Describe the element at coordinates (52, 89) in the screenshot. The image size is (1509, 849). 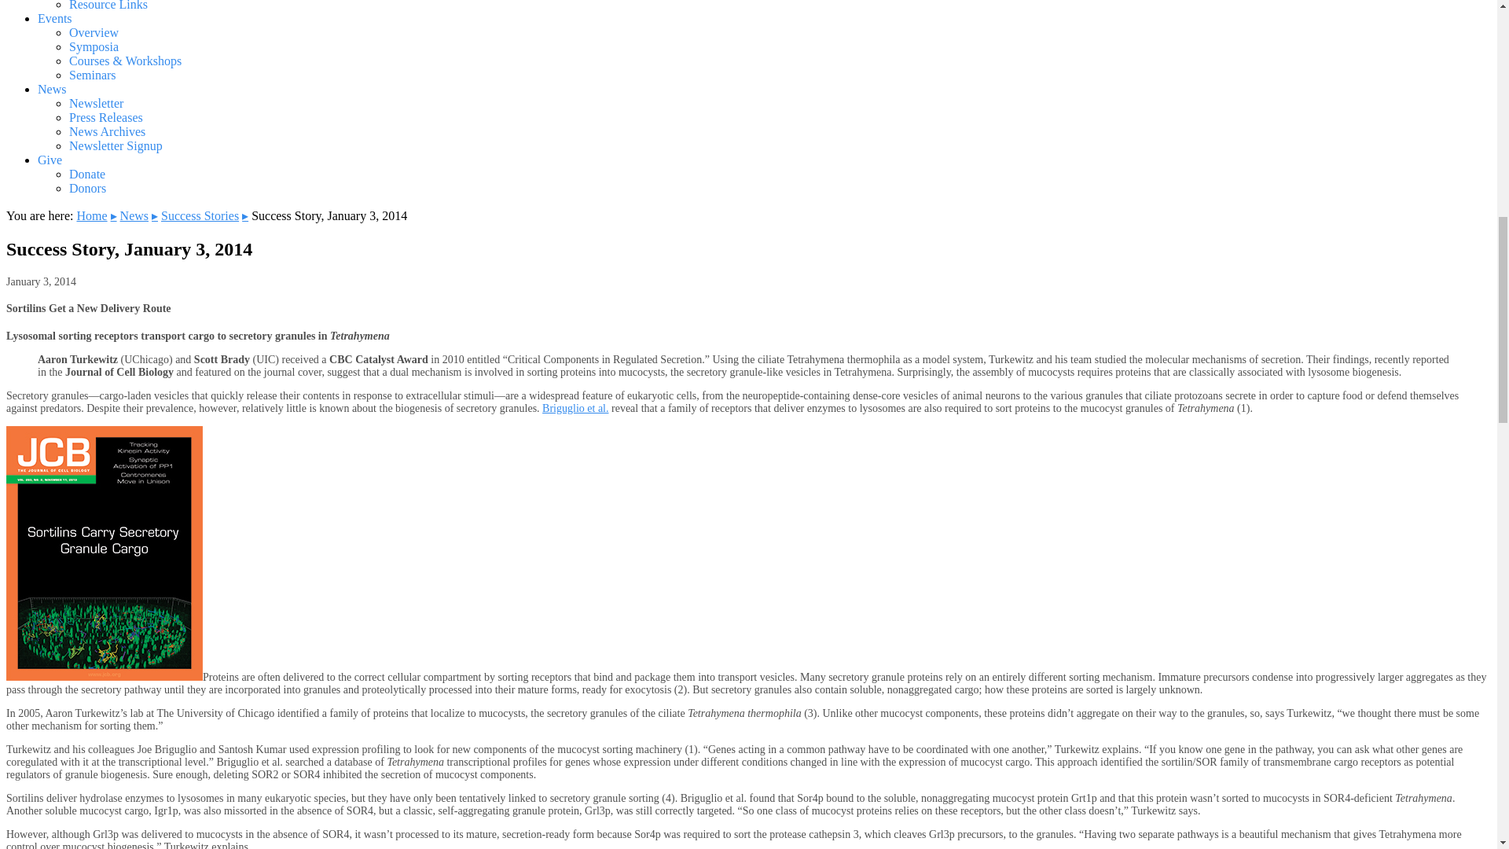
I see `News` at that location.